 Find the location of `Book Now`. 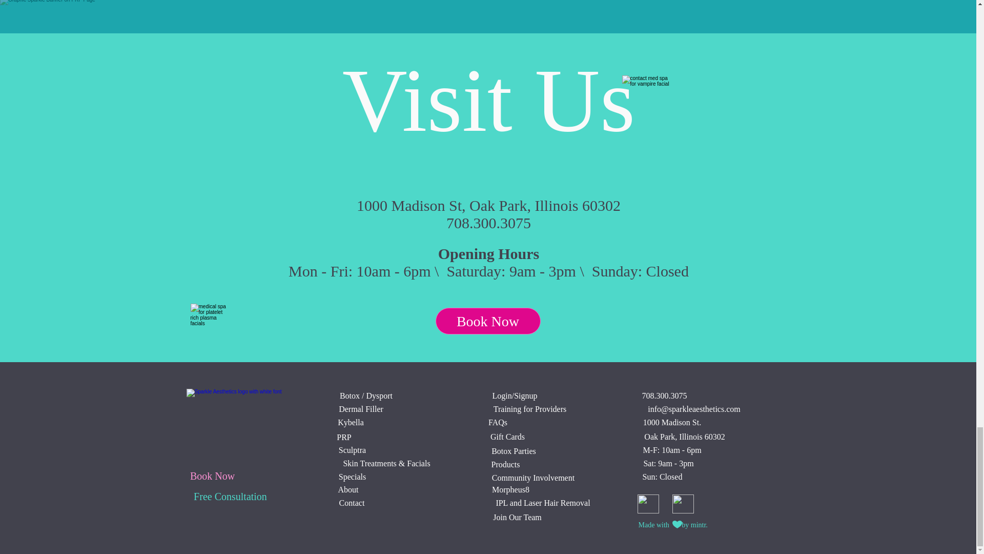

Book Now is located at coordinates (212, 475).